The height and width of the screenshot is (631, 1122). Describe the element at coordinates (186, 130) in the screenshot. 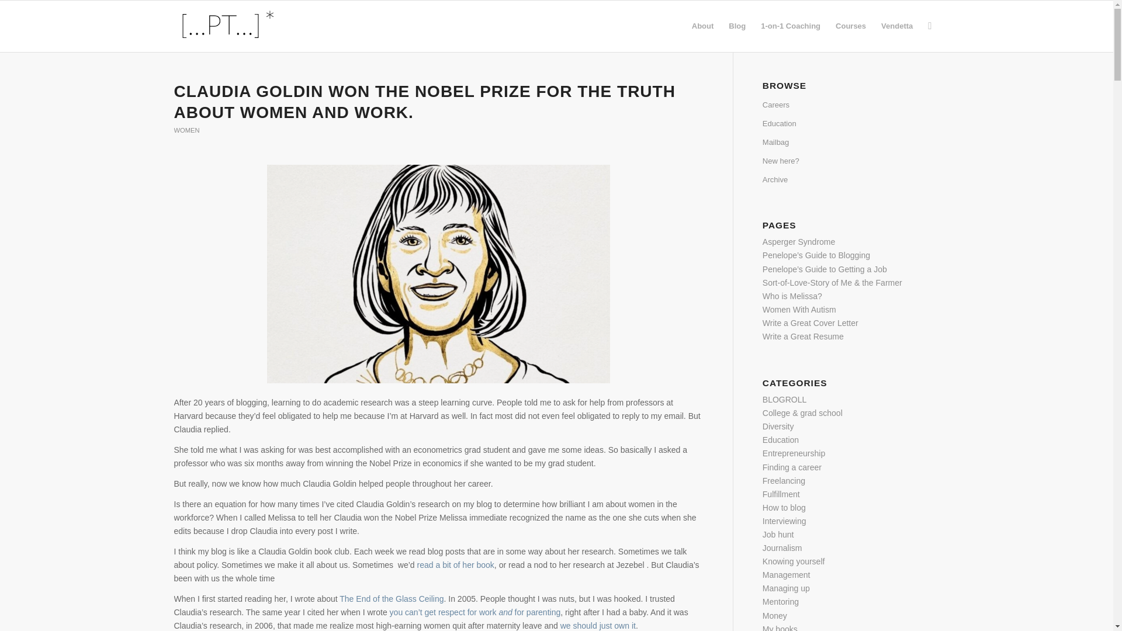

I see `WOMEN` at that location.